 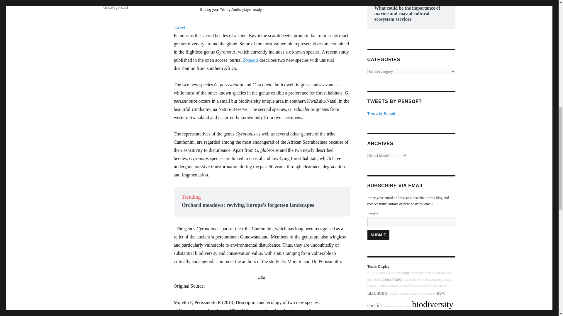 I want to click on Trinity Audio, so click(x=230, y=9).